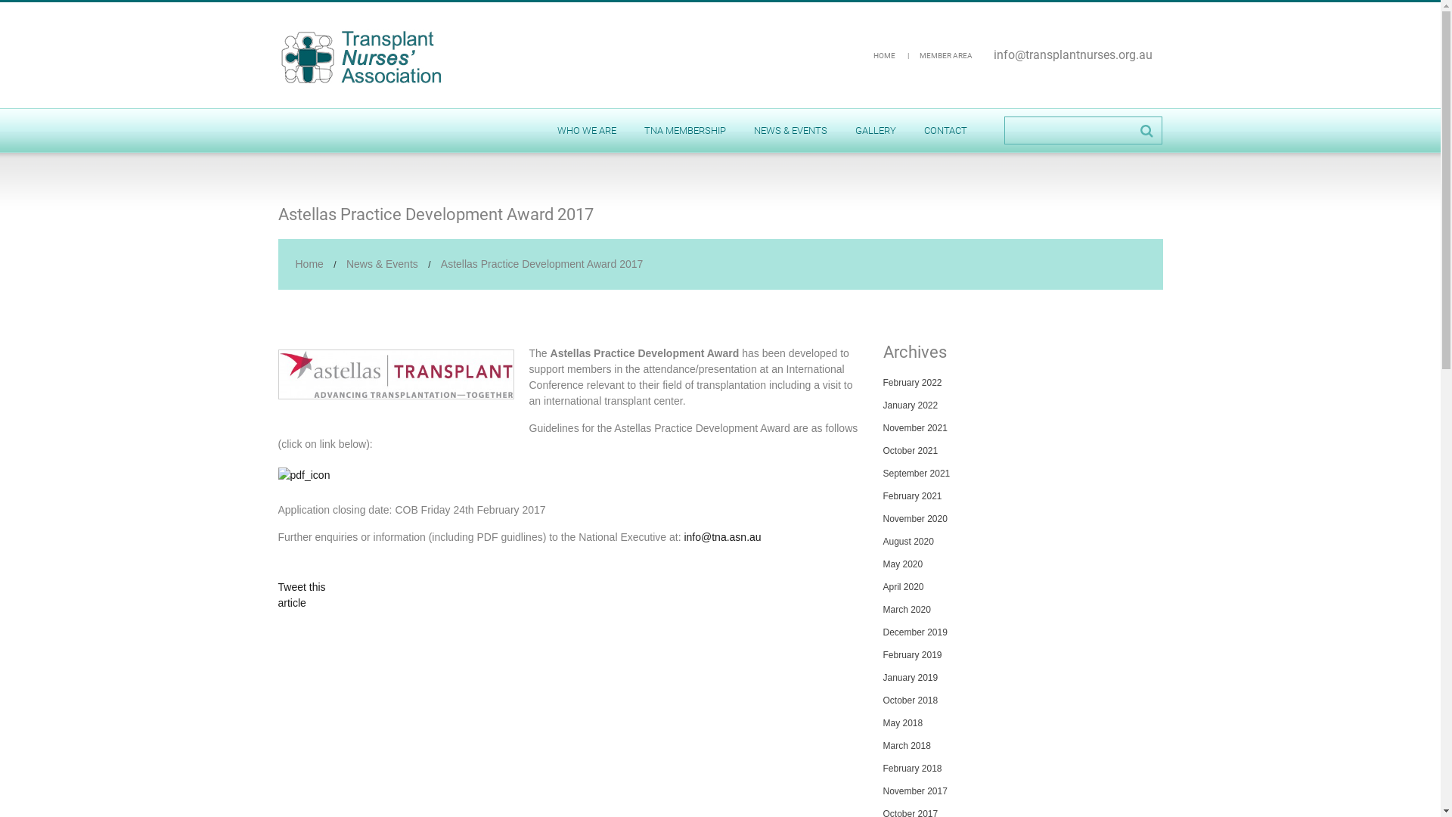  What do you see at coordinates (586, 130) in the screenshot?
I see `WHO WE ARE` at bounding box center [586, 130].